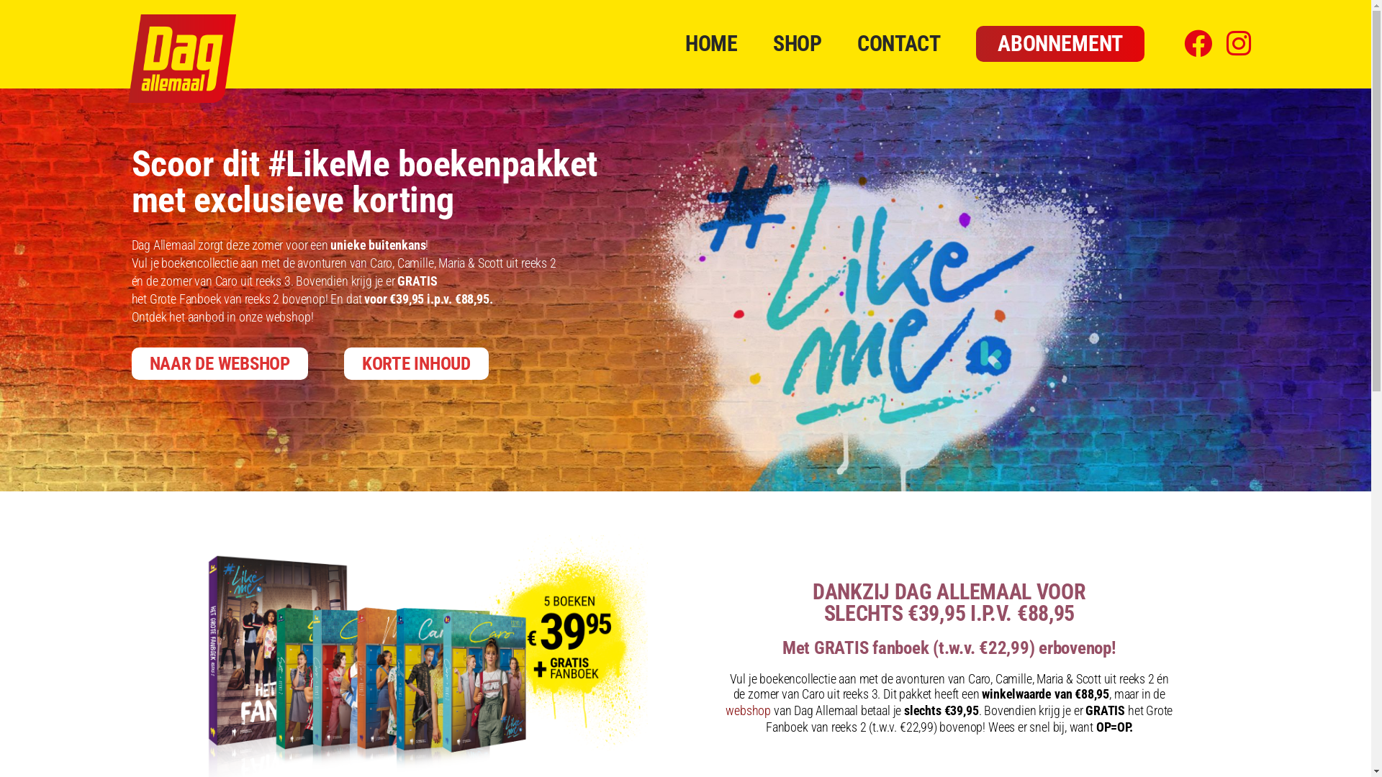  Describe the element at coordinates (899, 43) in the screenshot. I see `CONTACT` at that location.